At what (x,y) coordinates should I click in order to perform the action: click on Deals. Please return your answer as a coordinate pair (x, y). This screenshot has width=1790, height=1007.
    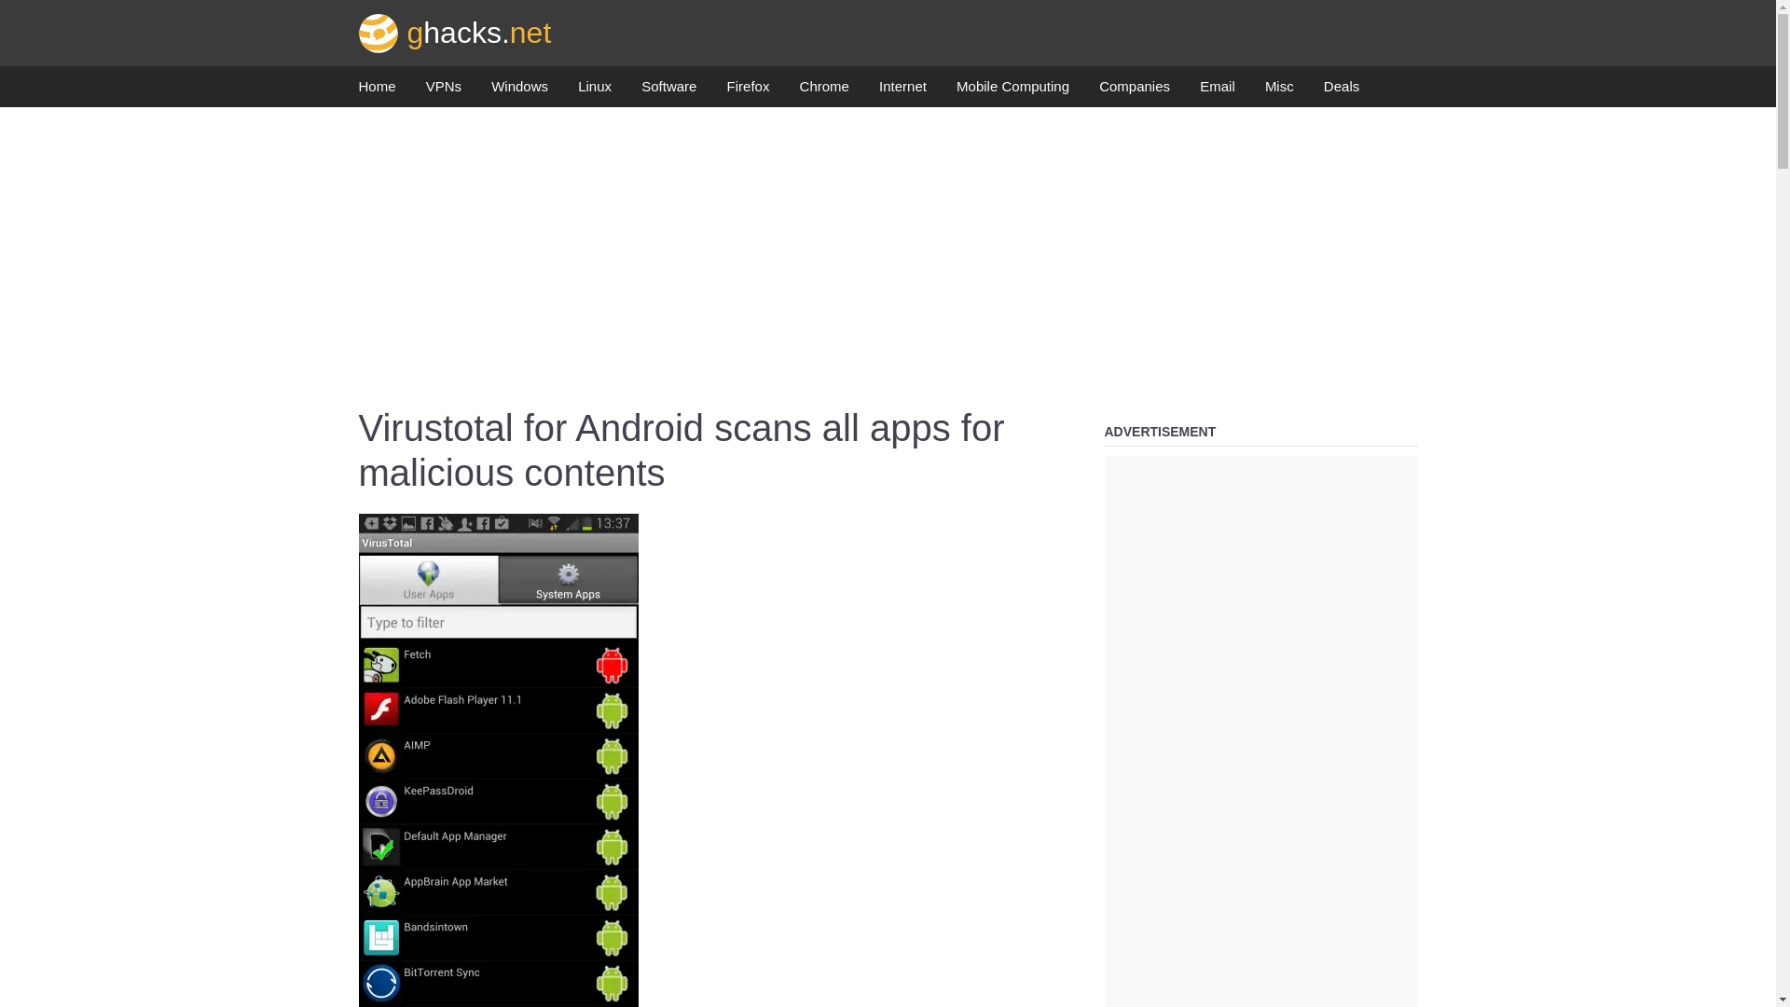
    Looking at the image, I should click on (1341, 91).